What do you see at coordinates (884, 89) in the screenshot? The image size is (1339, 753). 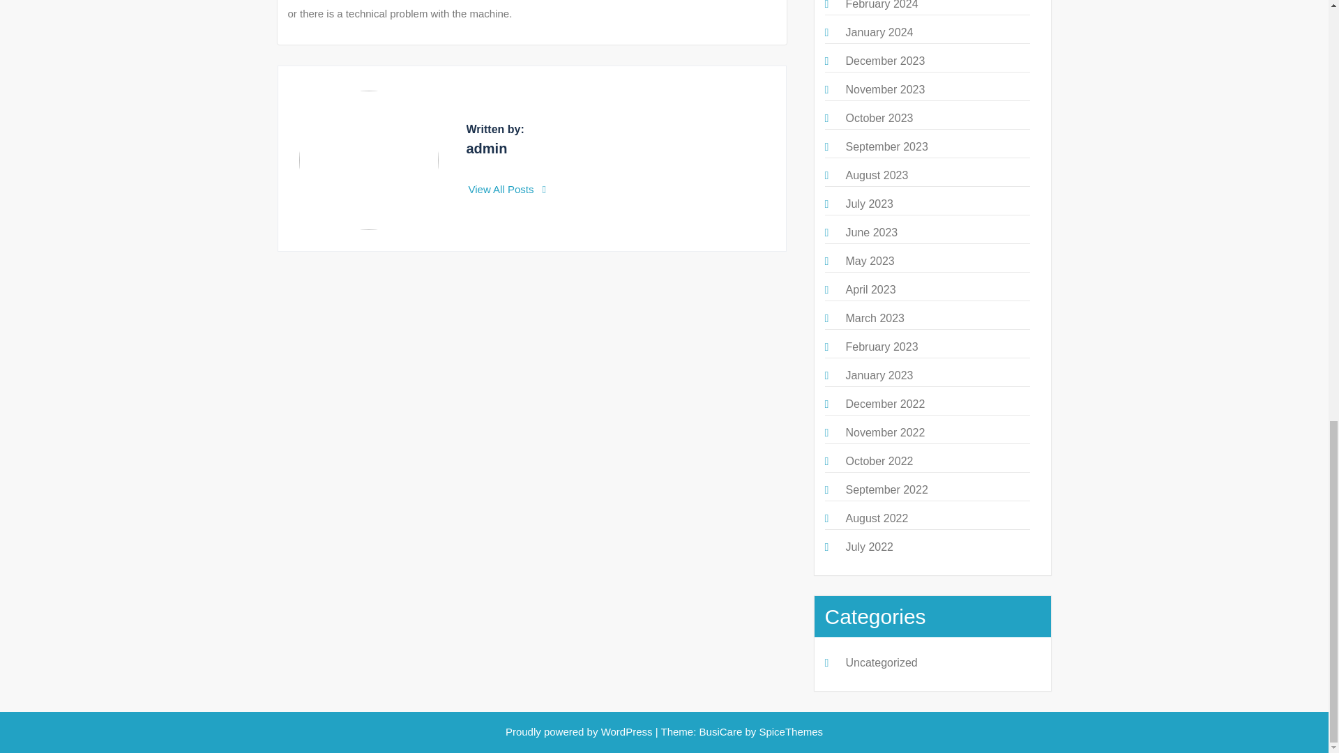 I see `November 2023` at bounding box center [884, 89].